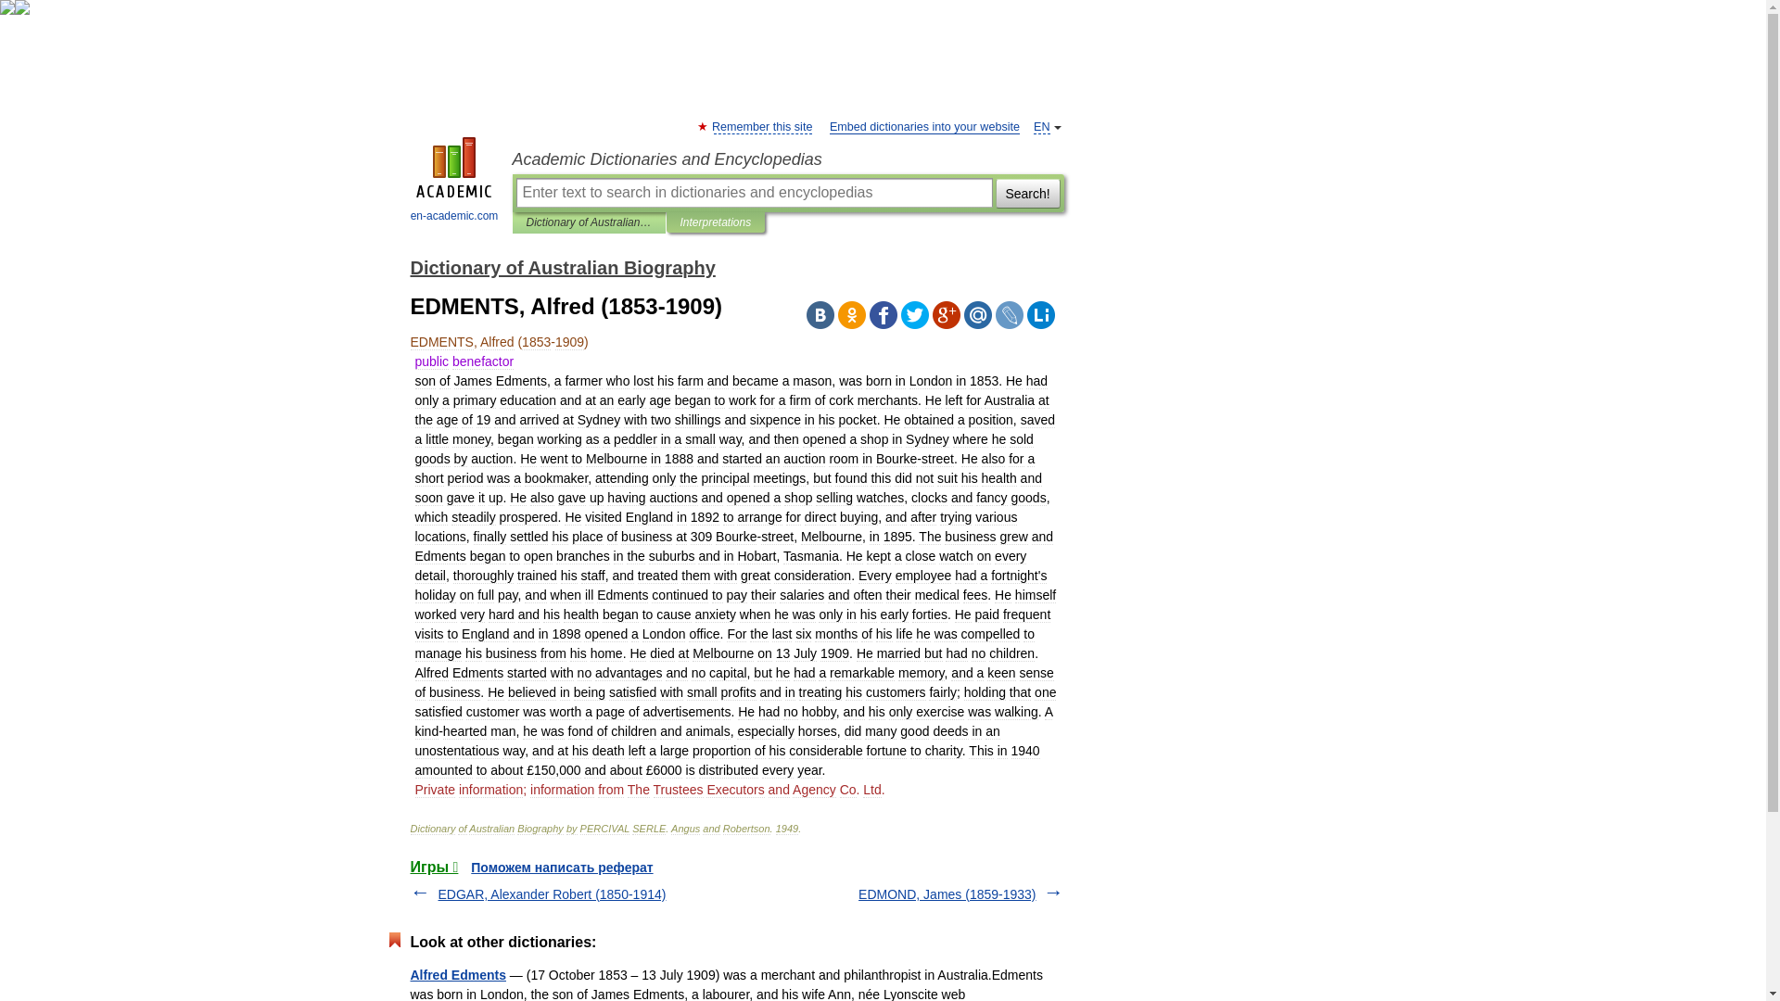 The width and height of the screenshot is (1780, 1001). What do you see at coordinates (924, 126) in the screenshot?
I see `Embed dictionaries into your website` at bounding box center [924, 126].